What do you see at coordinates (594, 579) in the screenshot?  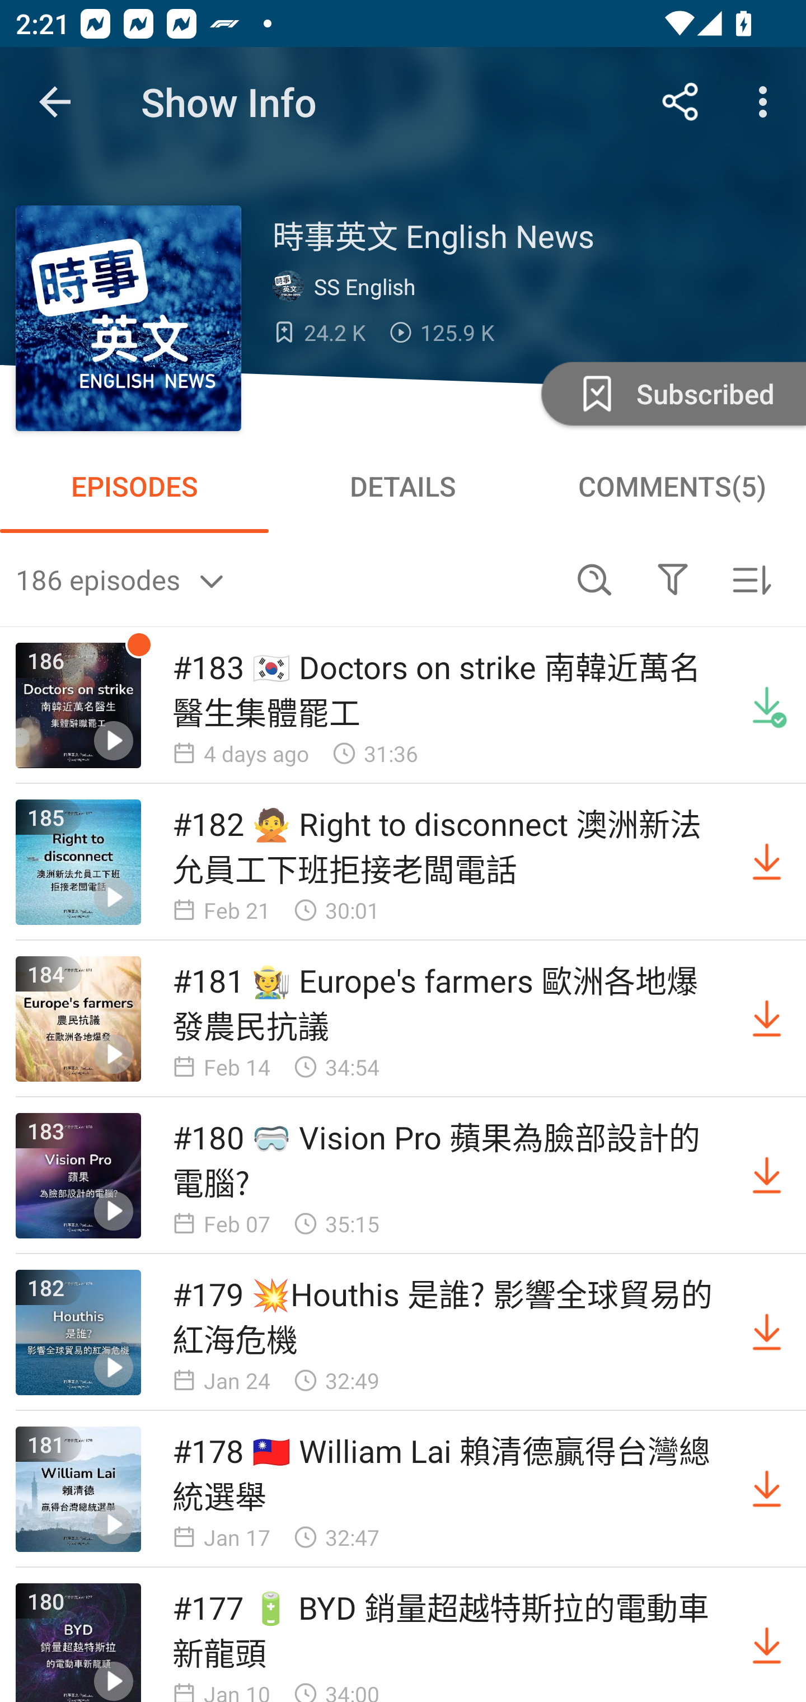 I see ` Search` at bounding box center [594, 579].